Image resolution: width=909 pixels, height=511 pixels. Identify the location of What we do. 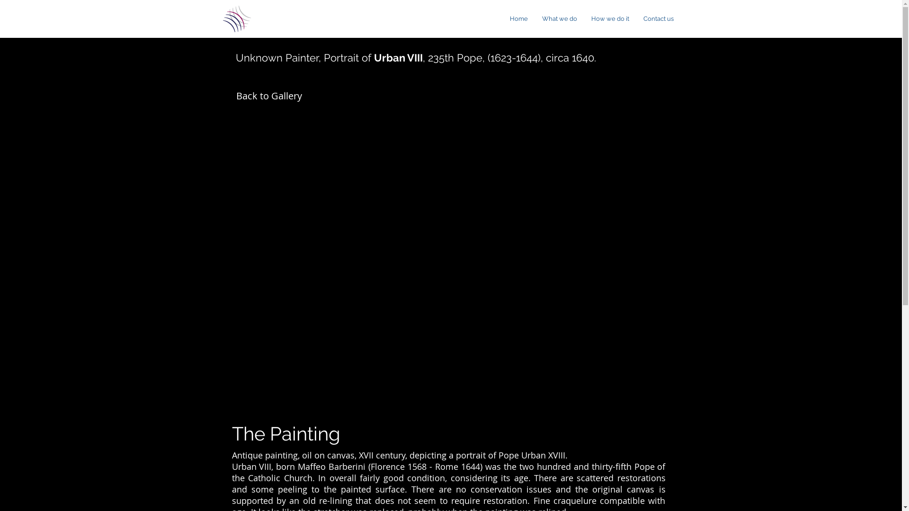
(560, 19).